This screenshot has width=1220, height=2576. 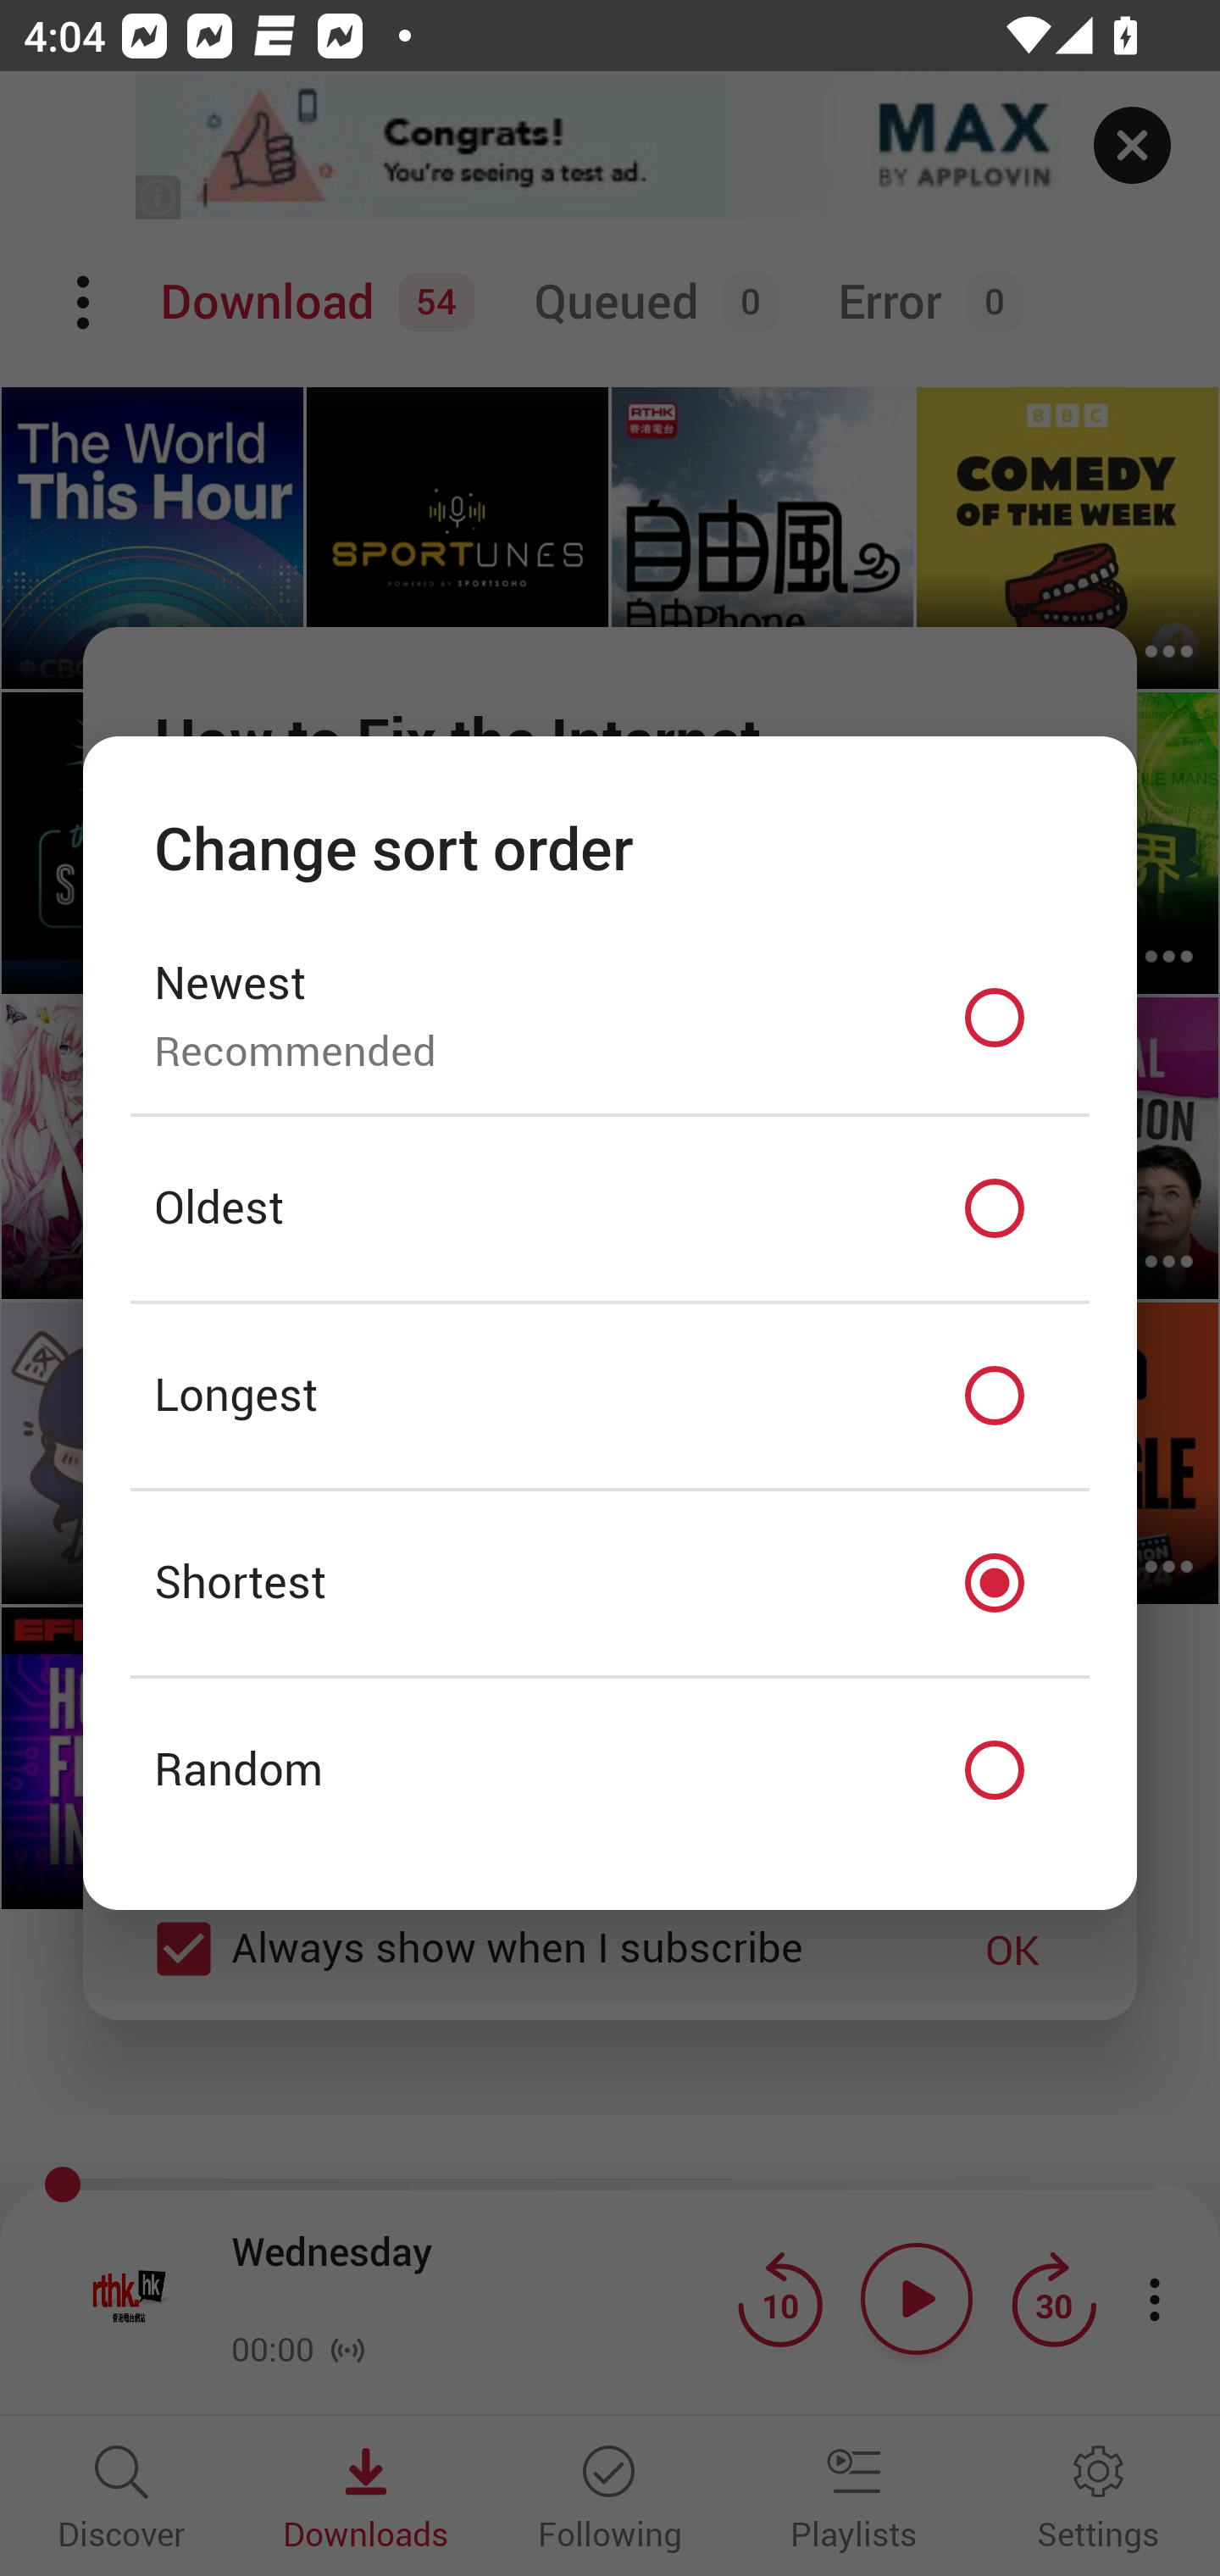 What do you see at coordinates (610, 1396) in the screenshot?
I see `Longest` at bounding box center [610, 1396].